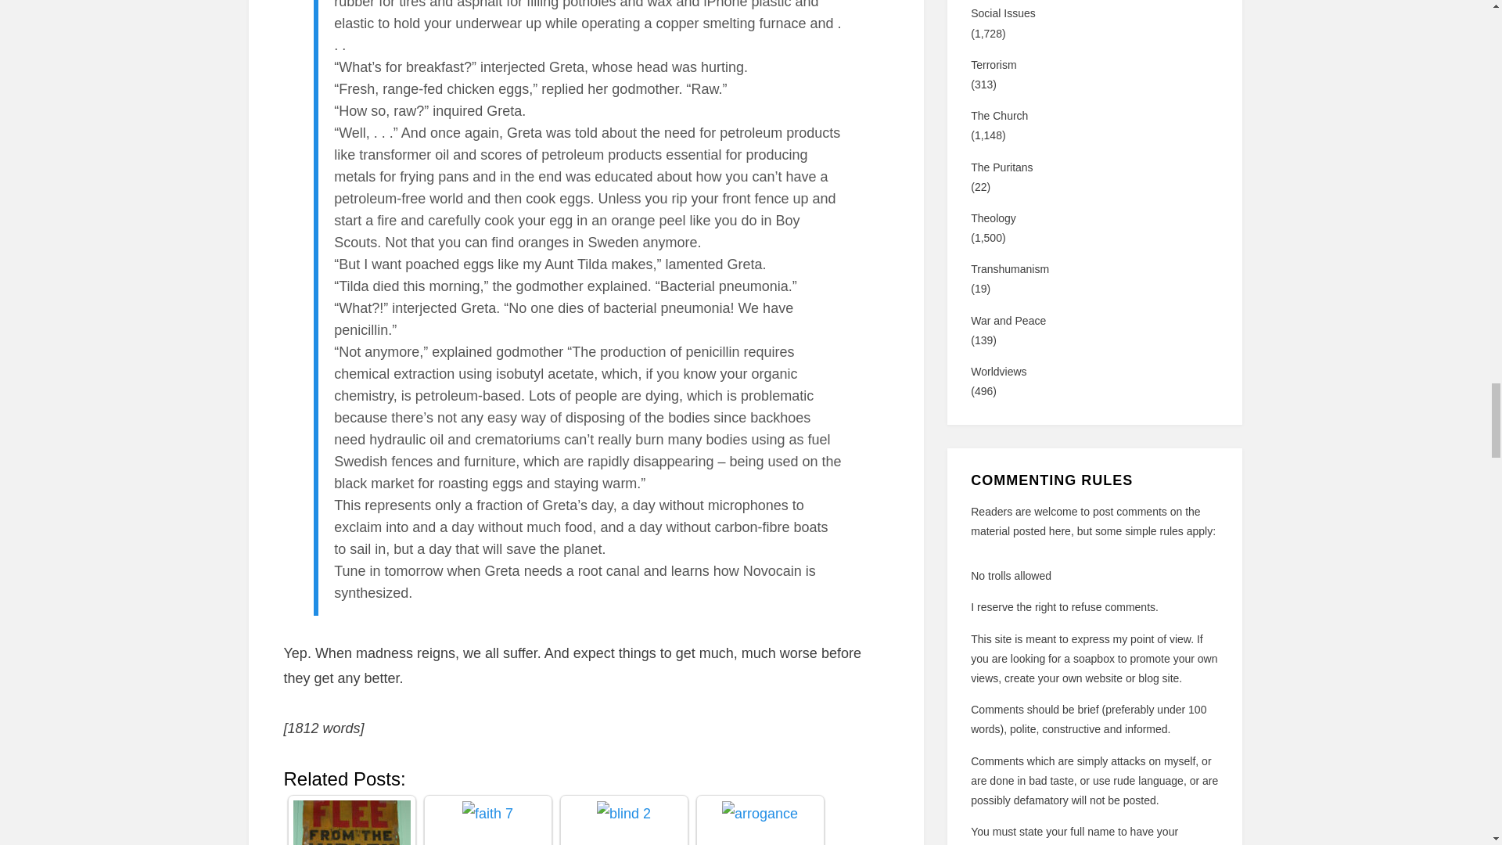 The image size is (1502, 845). Describe the element at coordinates (623, 822) in the screenshot. I see `On Spiritual Blindness` at that location.